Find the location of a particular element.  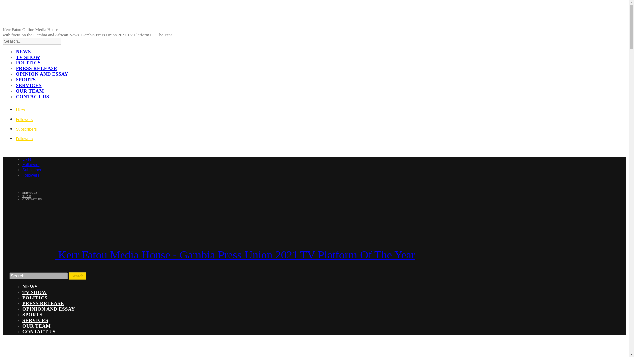

Search for: is located at coordinates (38, 276).